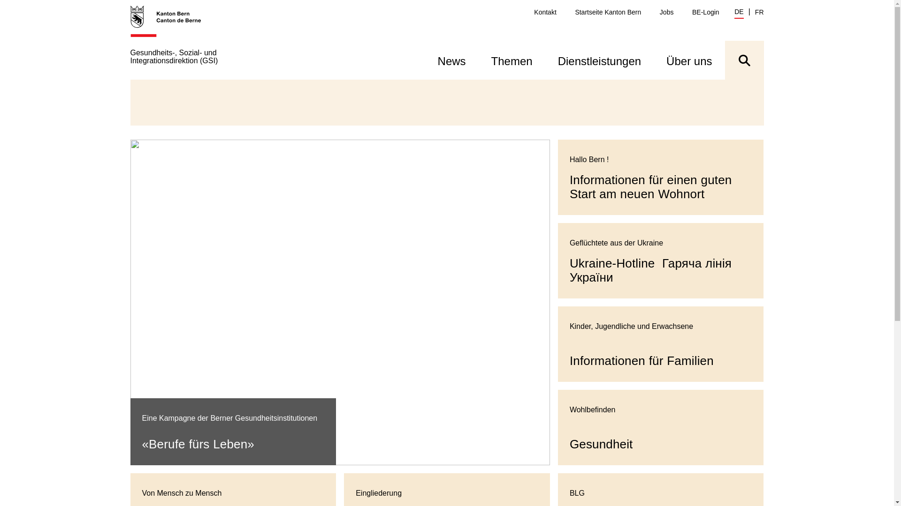 The image size is (901, 506). What do you see at coordinates (608, 12) in the screenshot?
I see `Startseite Kanton Bern` at bounding box center [608, 12].